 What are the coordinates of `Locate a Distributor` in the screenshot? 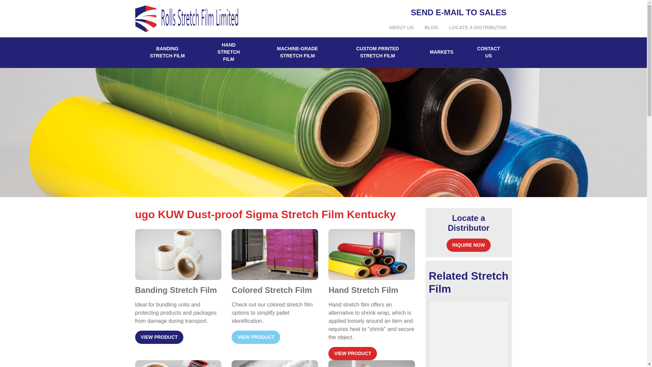 It's located at (478, 27).